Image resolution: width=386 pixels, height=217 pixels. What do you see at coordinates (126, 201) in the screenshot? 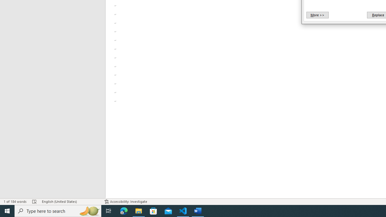
I see `Accessibility Checker Accessibility: Investigate` at bounding box center [126, 201].